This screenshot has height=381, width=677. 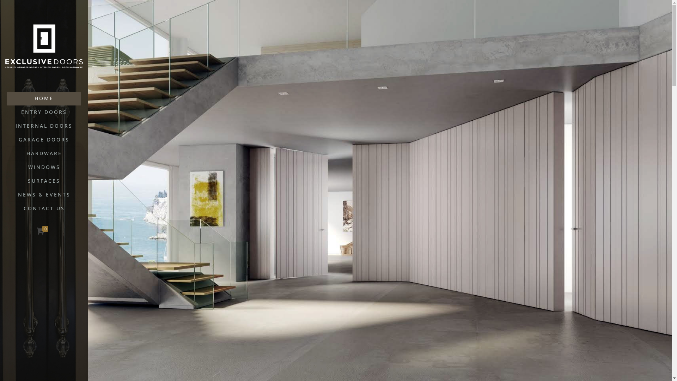 I want to click on HOME, so click(x=44, y=99).